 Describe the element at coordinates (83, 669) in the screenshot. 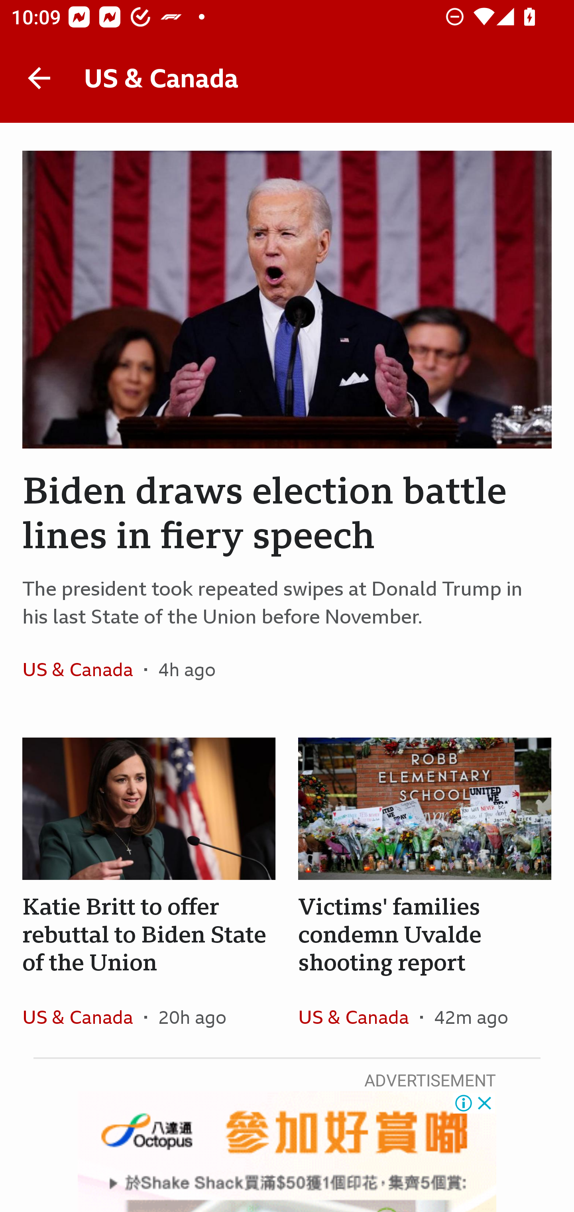

I see `US & Canada In the section US & Canada` at that location.